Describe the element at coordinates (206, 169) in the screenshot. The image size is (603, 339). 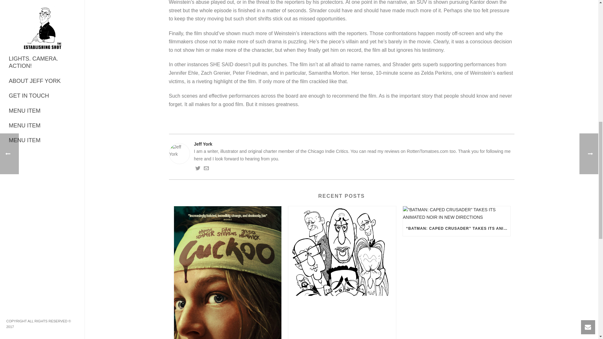
I see `Get in touch with me via email` at that location.